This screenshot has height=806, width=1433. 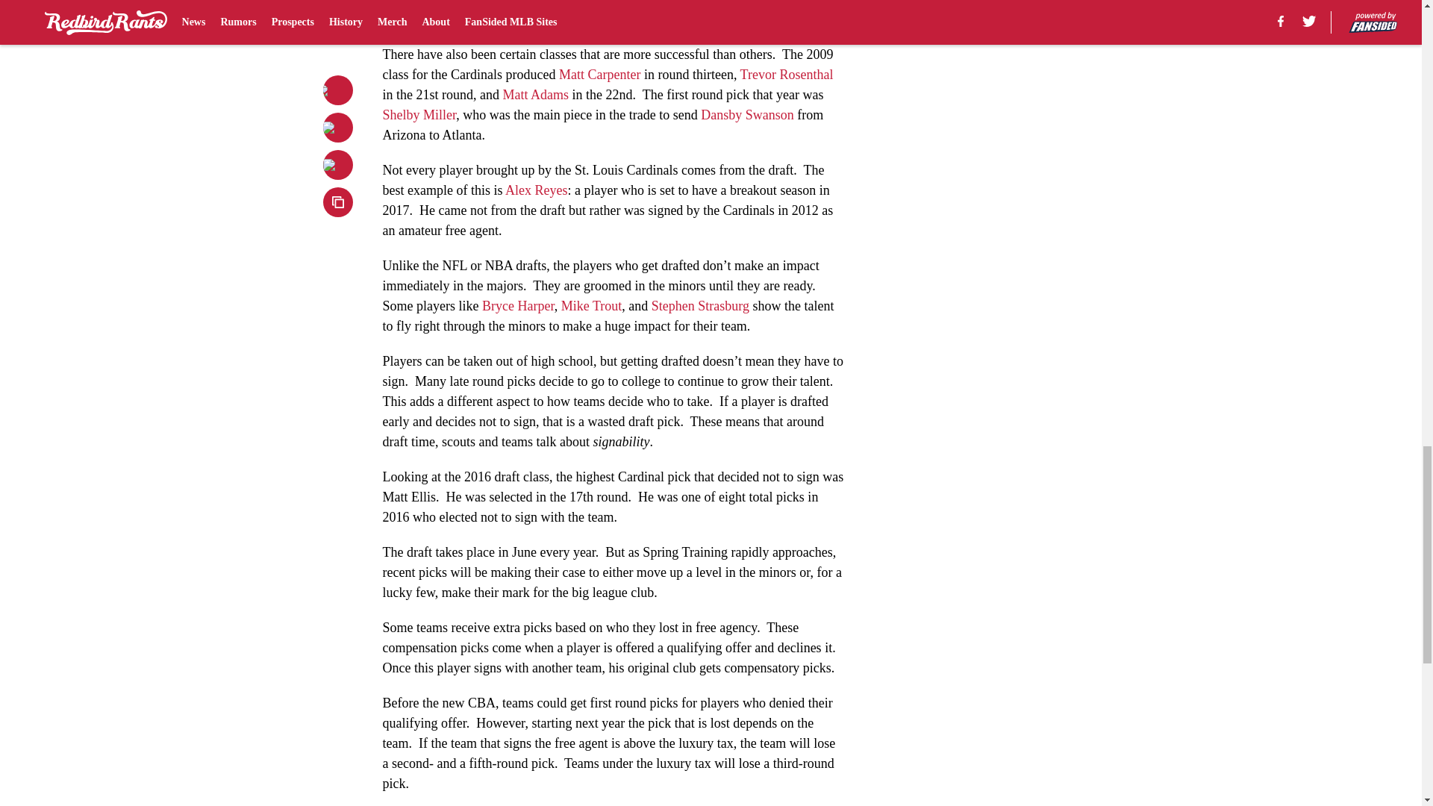 I want to click on Shelby Miller, so click(x=419, y=115).